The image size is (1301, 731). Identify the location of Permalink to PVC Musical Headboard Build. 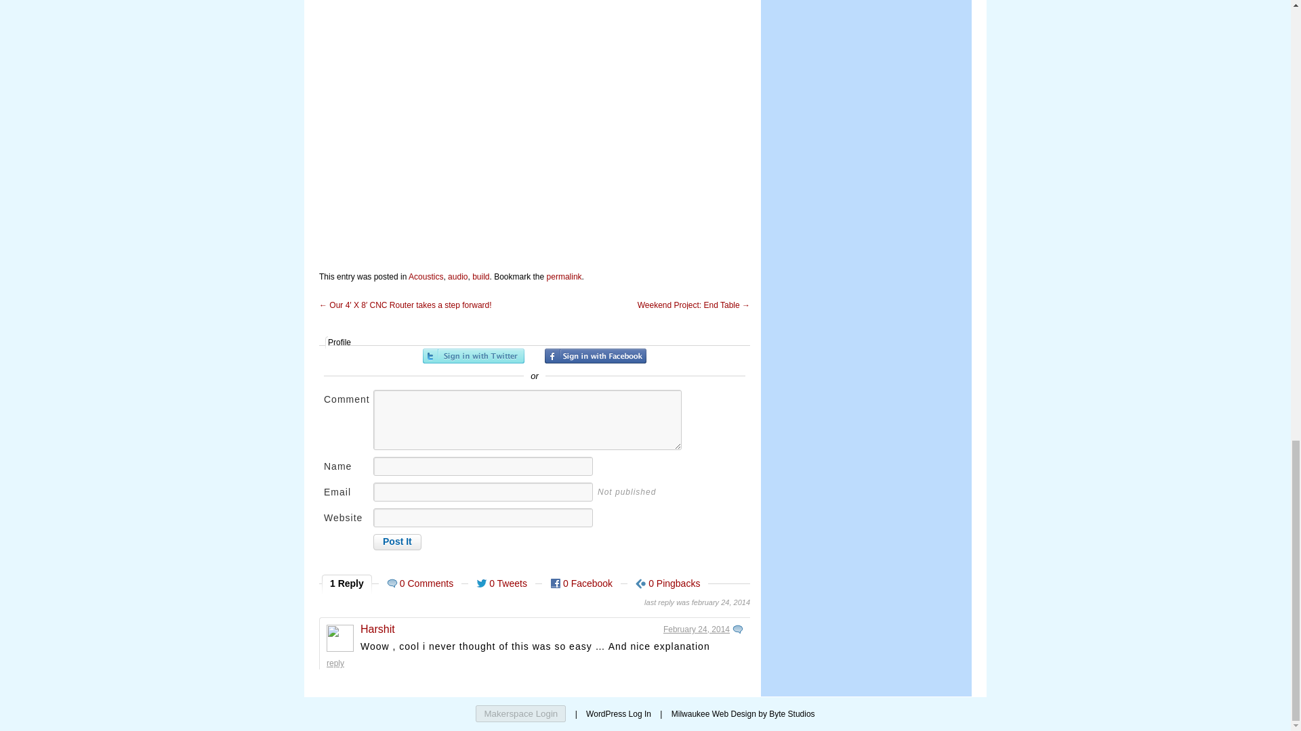
(564, 276).